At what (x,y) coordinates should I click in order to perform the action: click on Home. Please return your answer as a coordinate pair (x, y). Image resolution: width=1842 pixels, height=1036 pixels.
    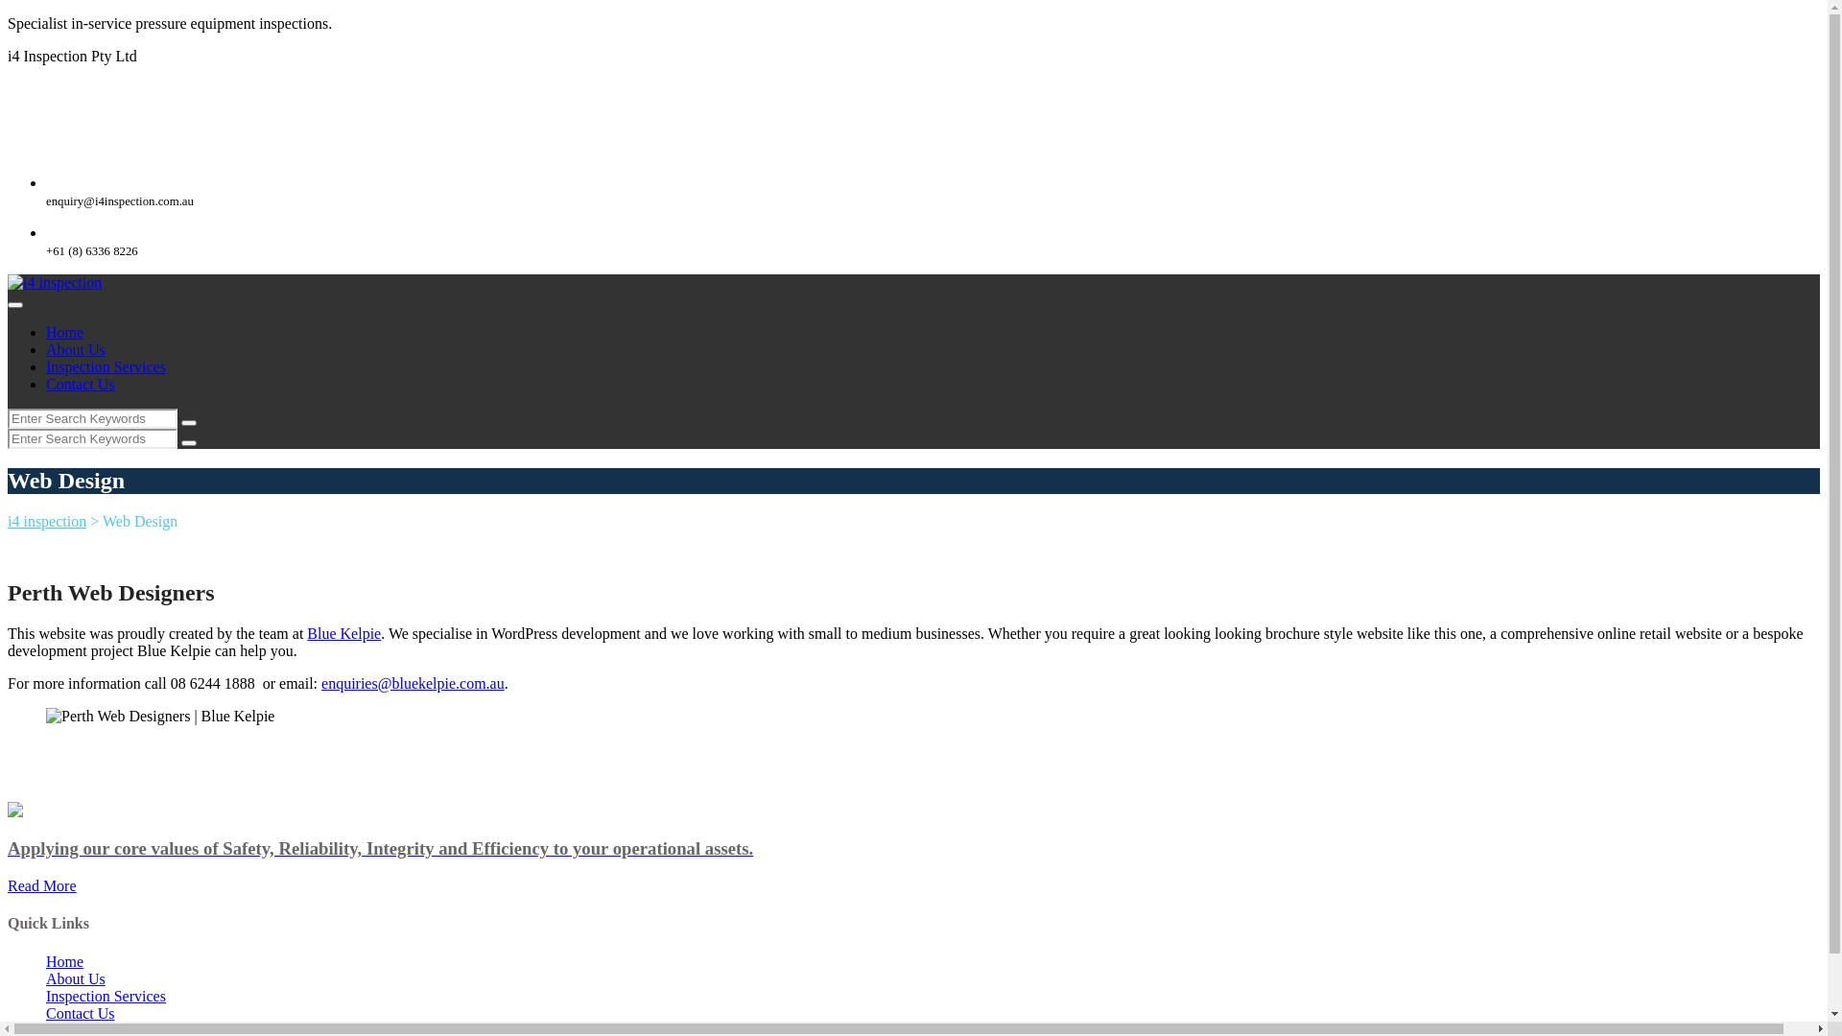
    Looking at the image, I should click on (65, 961).